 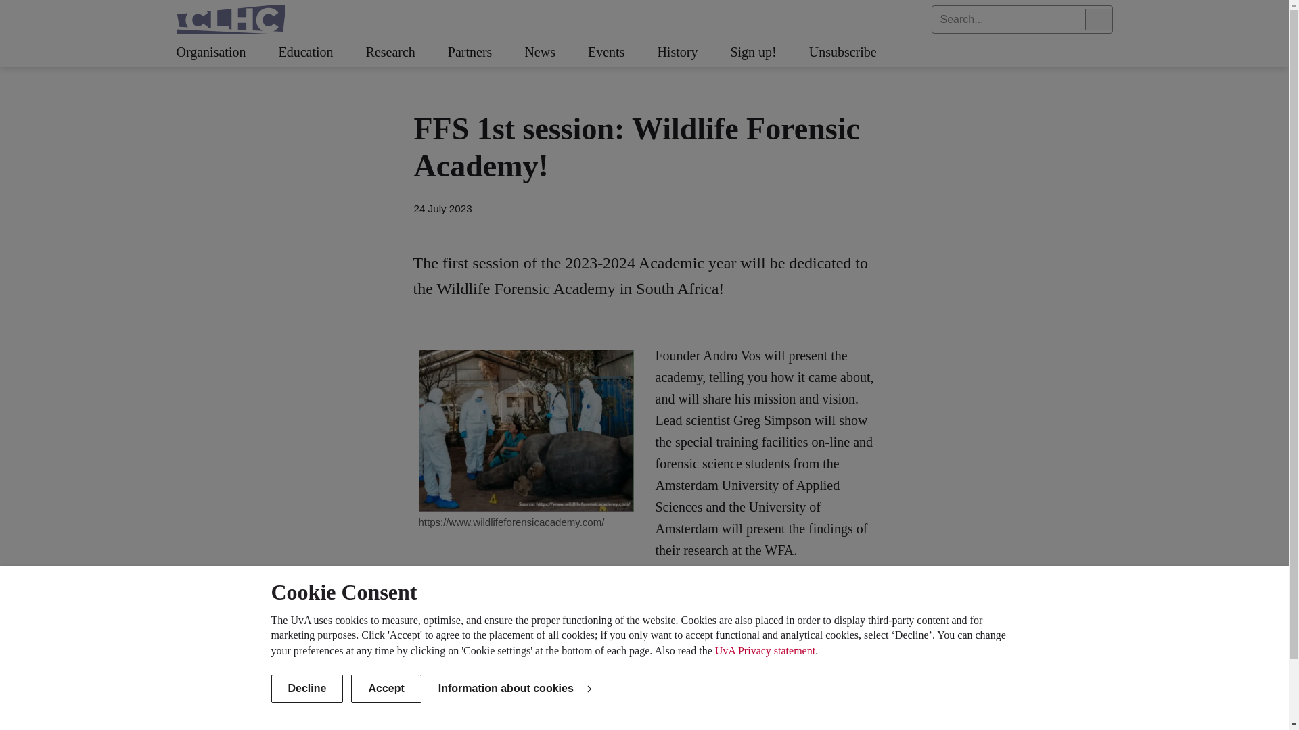 What do you see at coordinates (556, 53) in the screenshot?
I see `News` at bounding box center [556, 53].